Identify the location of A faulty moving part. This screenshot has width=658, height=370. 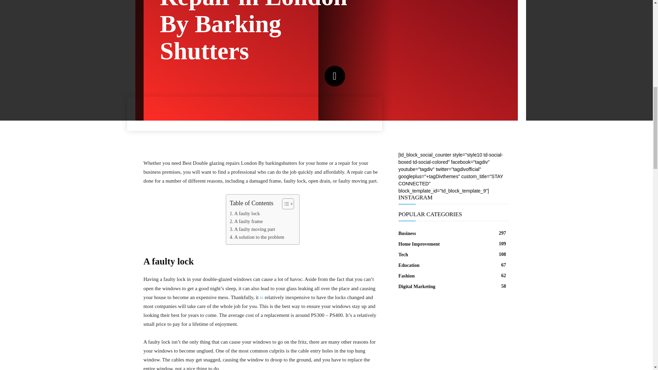
(252, 229).